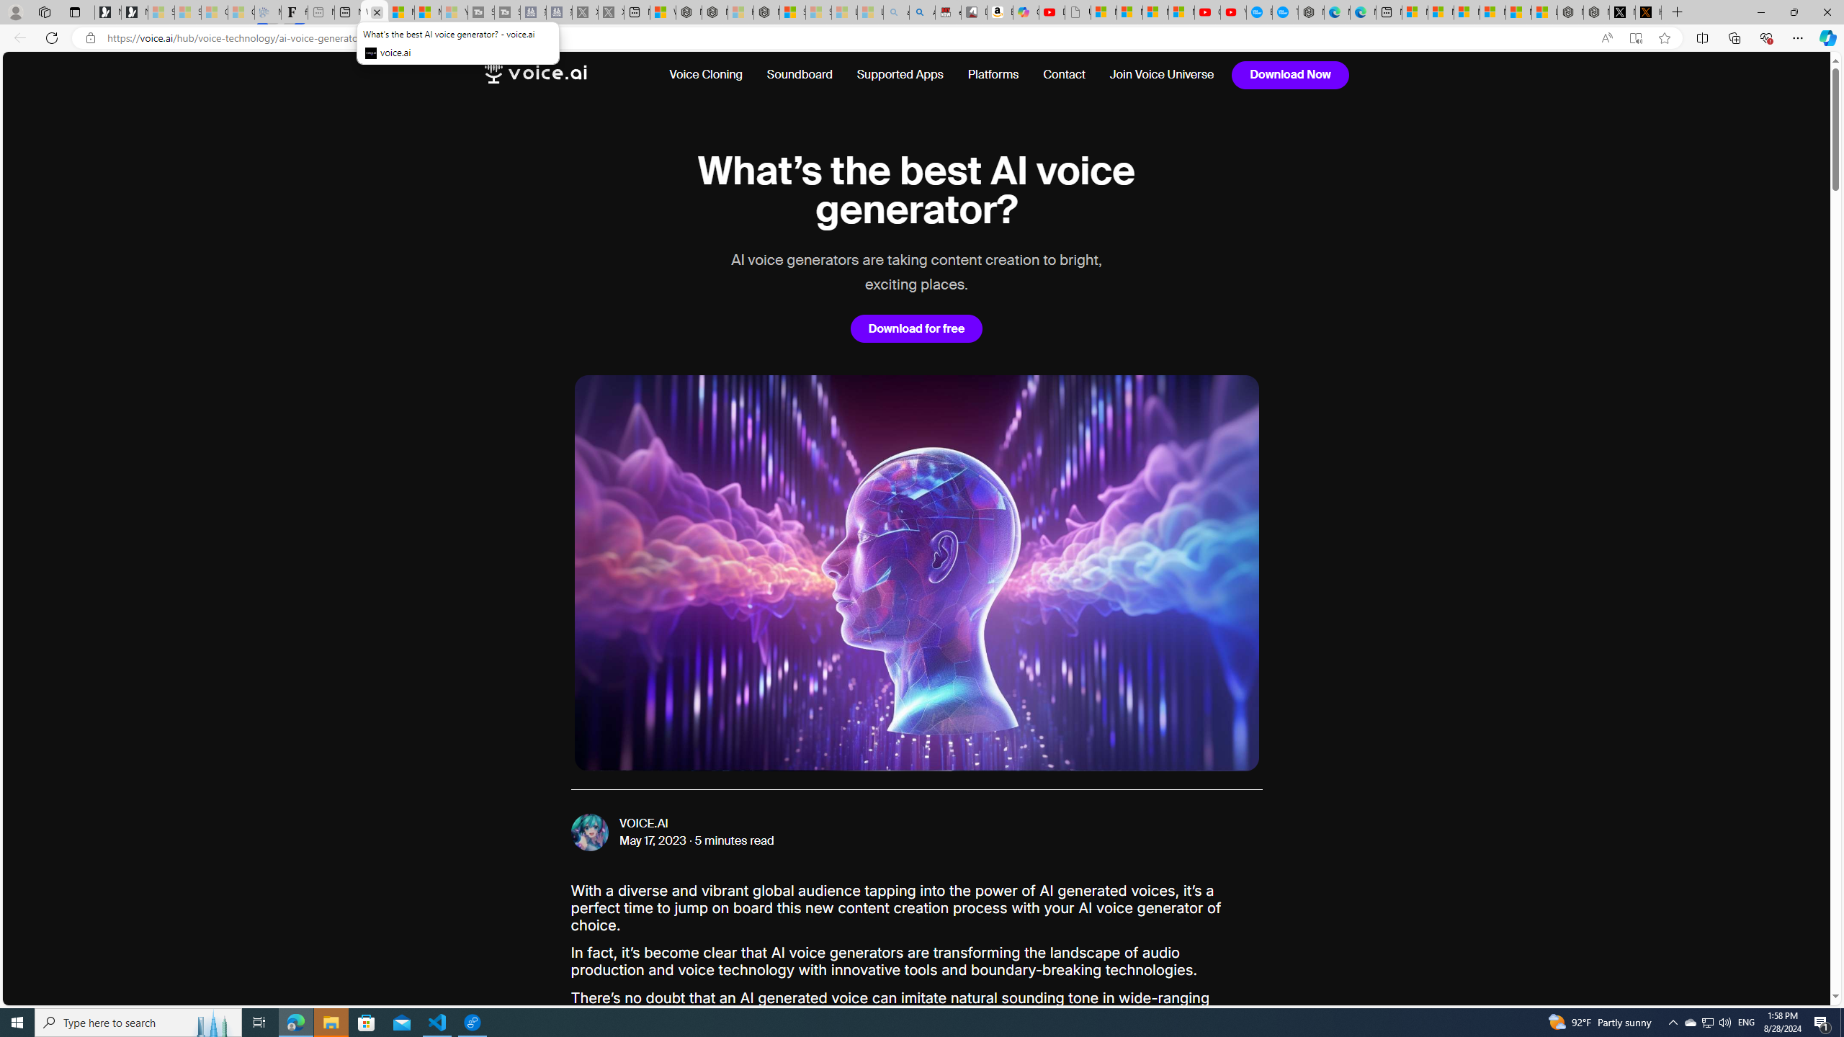  I want to click on Download for free, so click(916, 328).